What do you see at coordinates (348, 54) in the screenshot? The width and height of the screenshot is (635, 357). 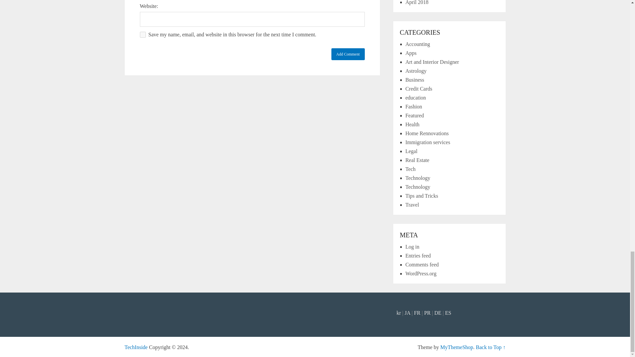 I see `Add Comment` at bounding box center [348, 54].